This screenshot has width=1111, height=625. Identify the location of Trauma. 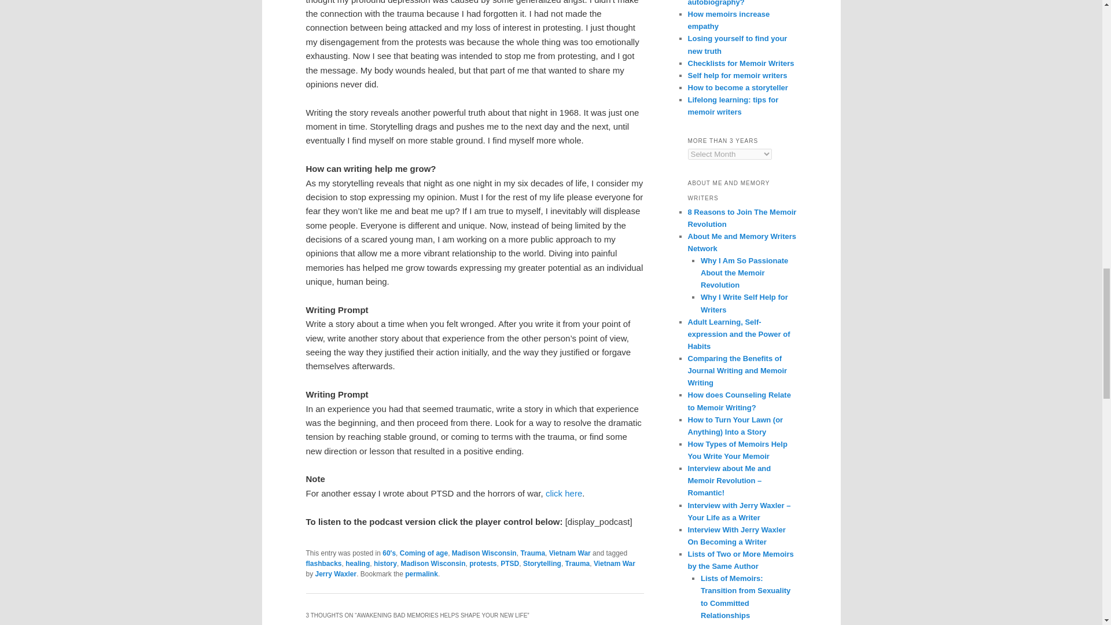
(532, 553).